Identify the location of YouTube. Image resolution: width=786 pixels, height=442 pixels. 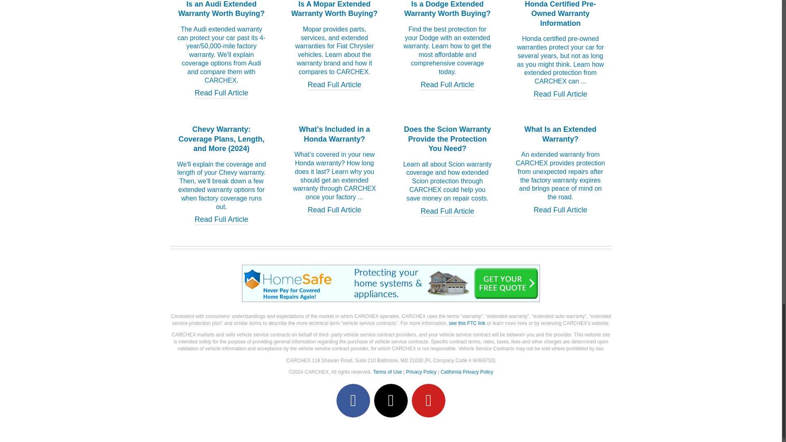
(429, 400).